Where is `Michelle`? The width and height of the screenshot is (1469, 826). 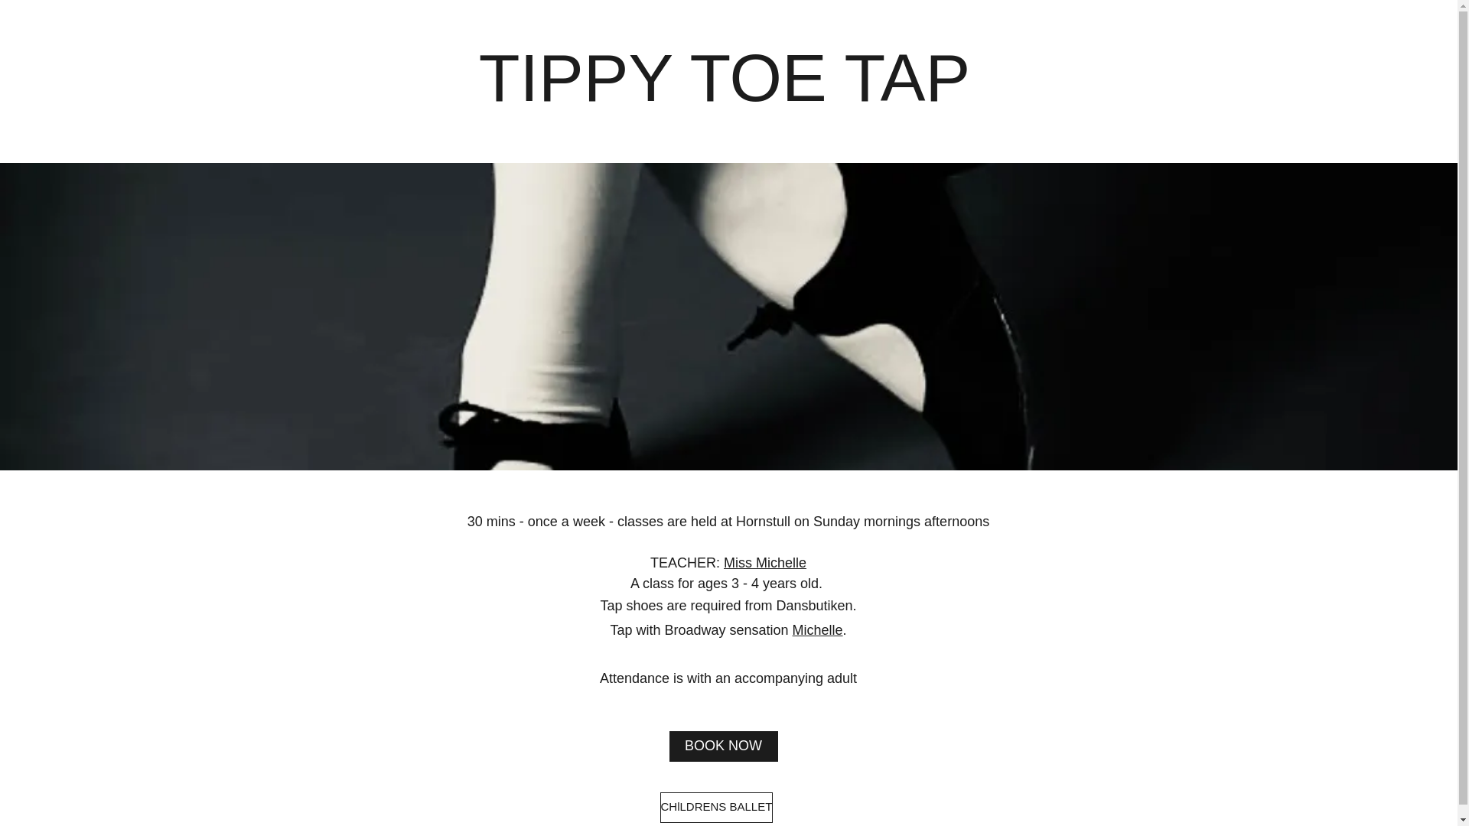
Michelle is located at coordinates (818, 630).